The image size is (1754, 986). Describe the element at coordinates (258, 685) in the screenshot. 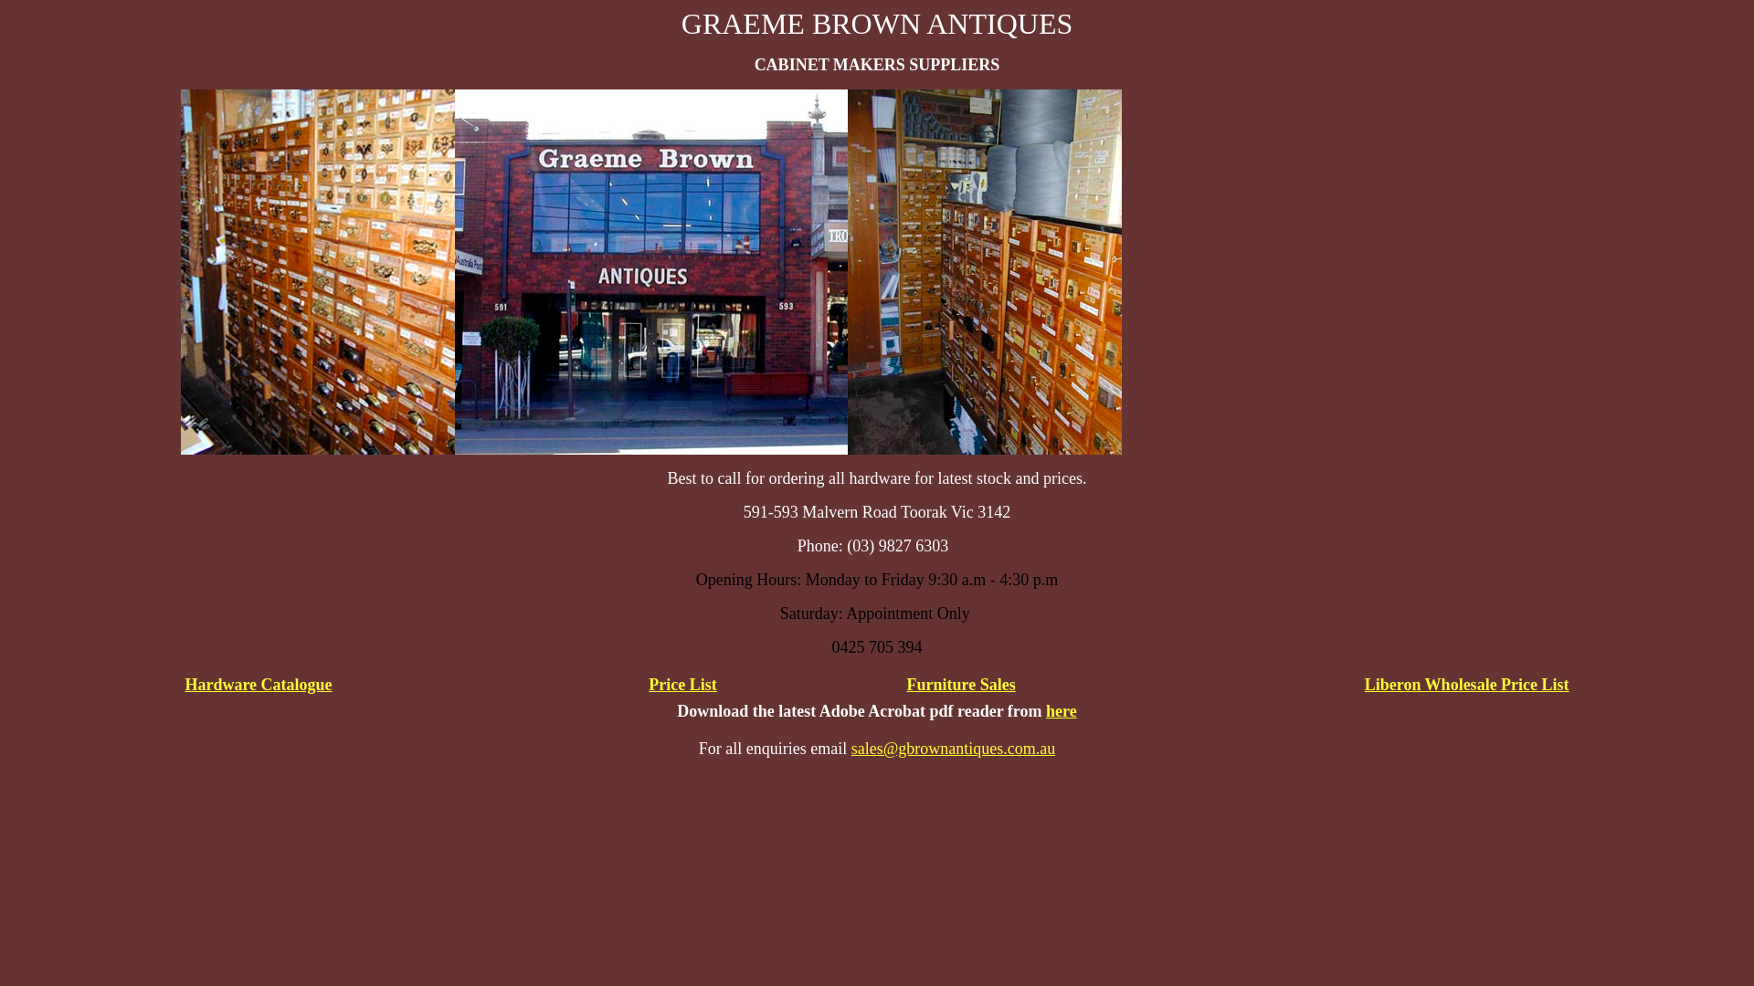

I see `Hardware Catalogue` at that location.